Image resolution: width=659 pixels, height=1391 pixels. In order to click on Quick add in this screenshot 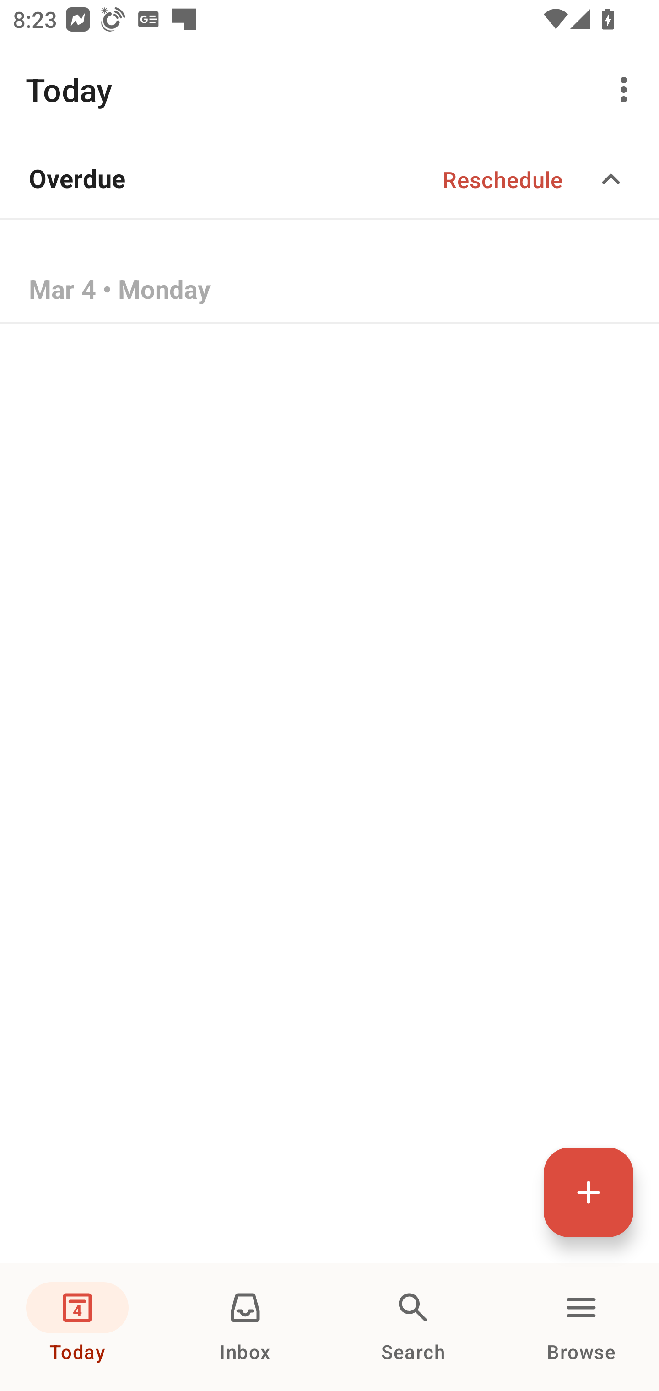, I will do `click(589, 1192)`.